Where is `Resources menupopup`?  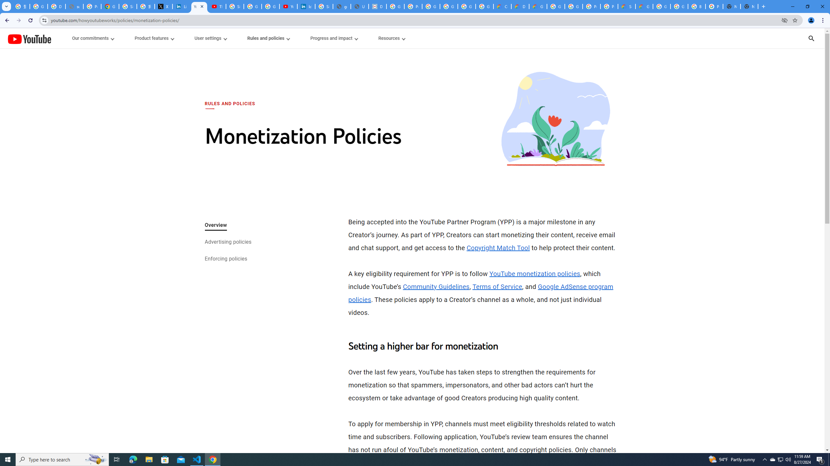
Resources menupopup is located at coordinates (391, 38).